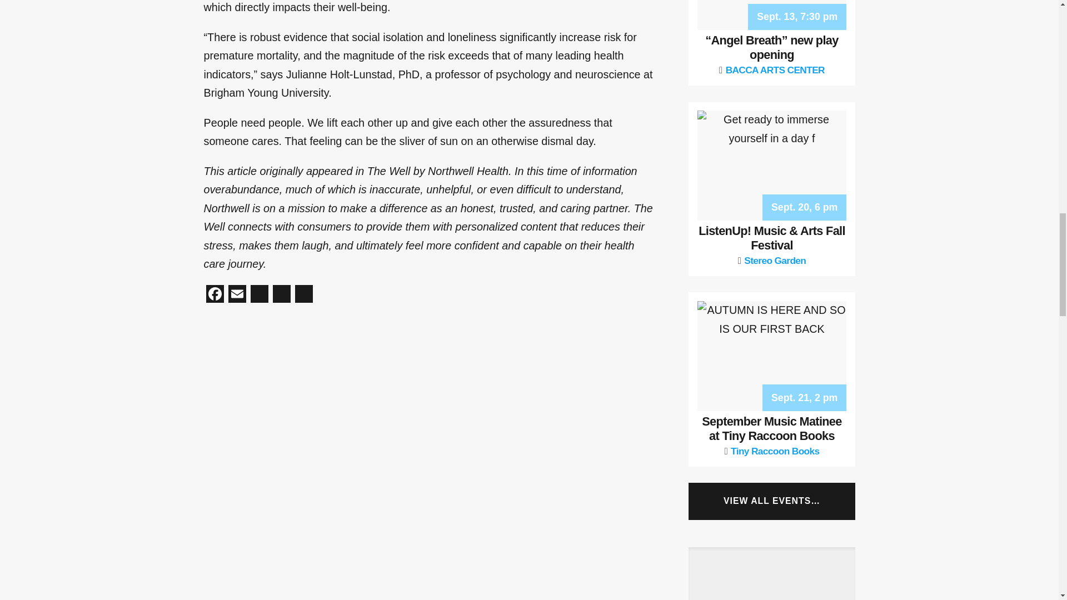 This screenshot has width=1067, height=600. I want to click on Facebook, so click(215, 295).